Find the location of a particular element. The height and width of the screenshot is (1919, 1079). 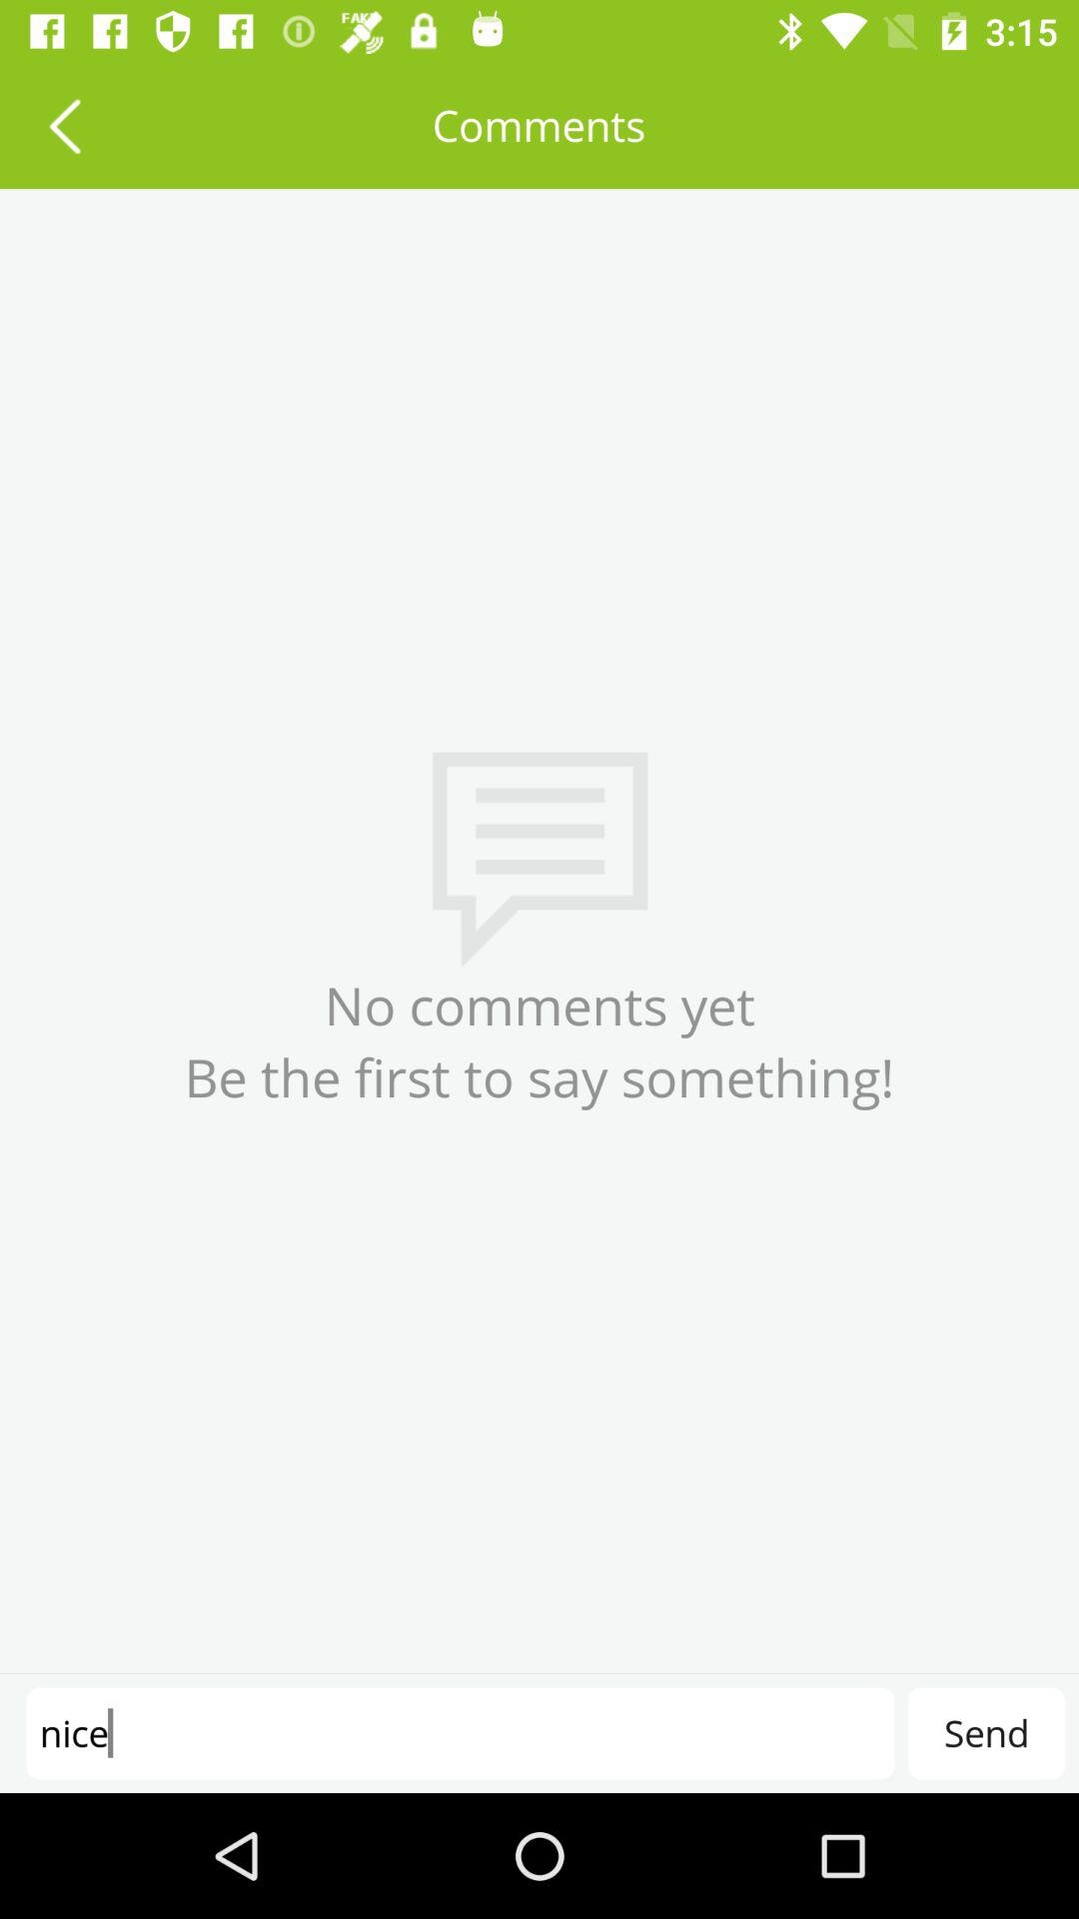

go back to previous page is located at coordinates (64, 126).